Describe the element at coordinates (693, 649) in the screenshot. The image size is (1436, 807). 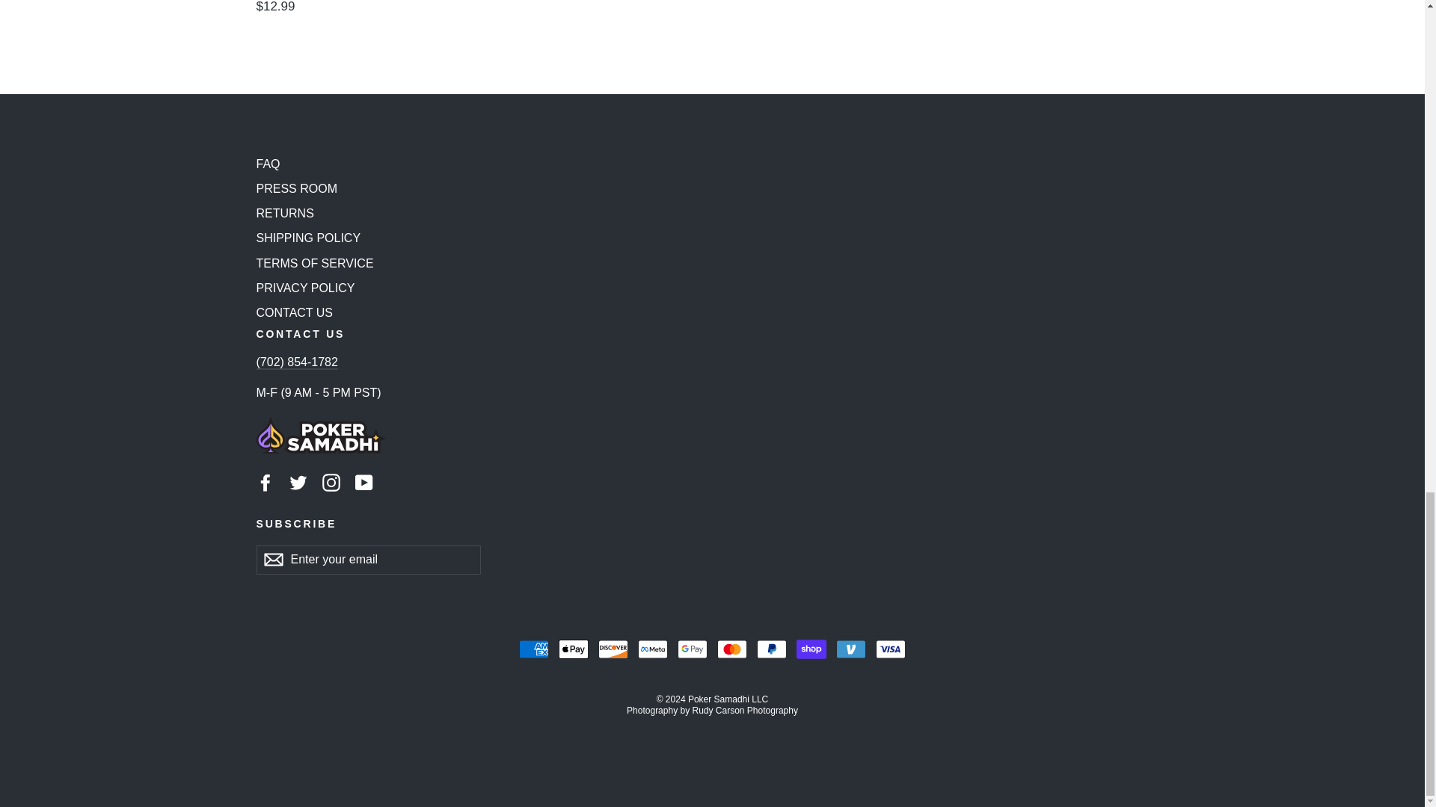
I see `Google Pay` at that location.